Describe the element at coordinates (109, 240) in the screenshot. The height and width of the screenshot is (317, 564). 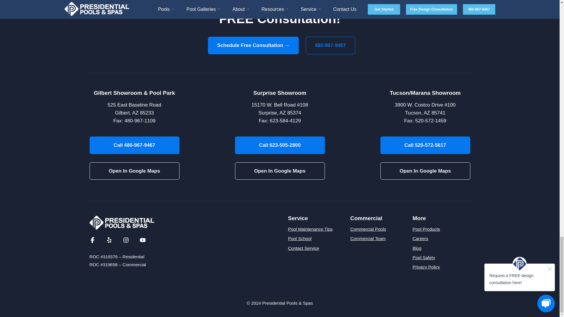
I see `Yelp` at that location.